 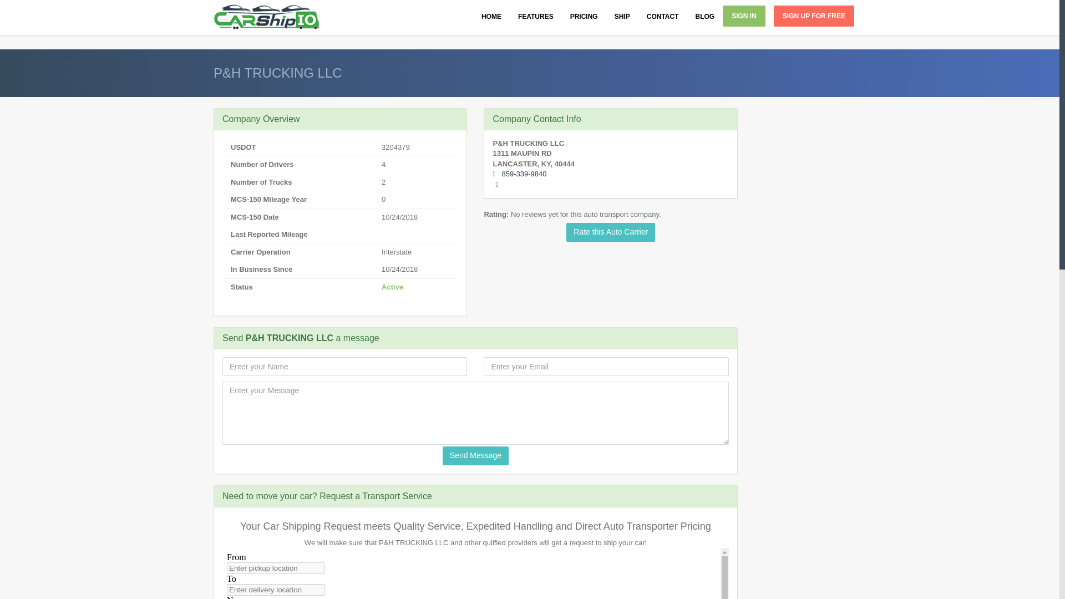 I want to click on Features and Solutions, so click(x=536, y=16).